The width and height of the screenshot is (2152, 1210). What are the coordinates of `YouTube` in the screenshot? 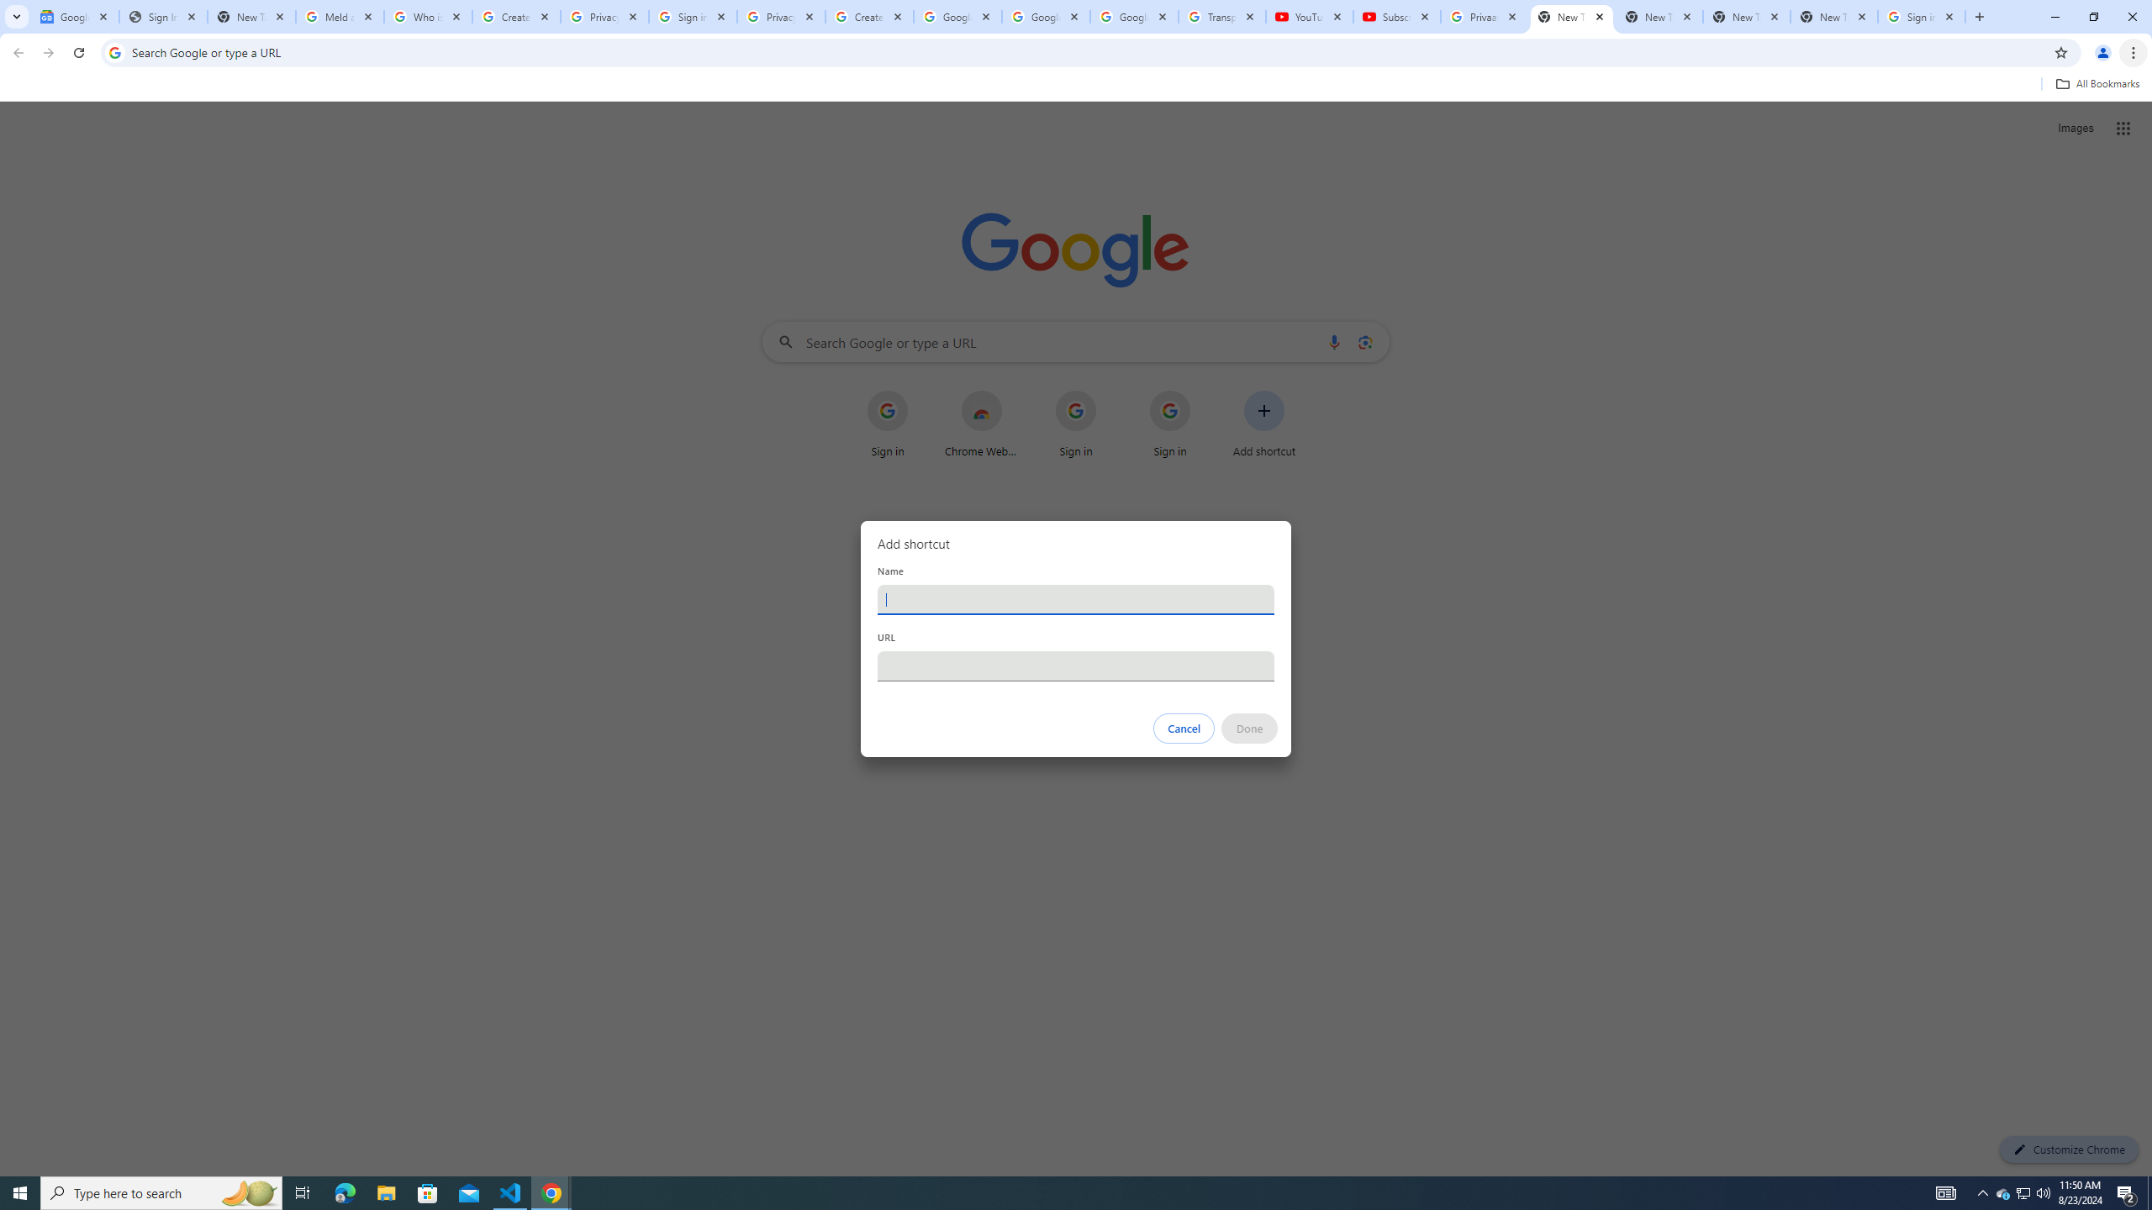 It's located at (1309, 17).